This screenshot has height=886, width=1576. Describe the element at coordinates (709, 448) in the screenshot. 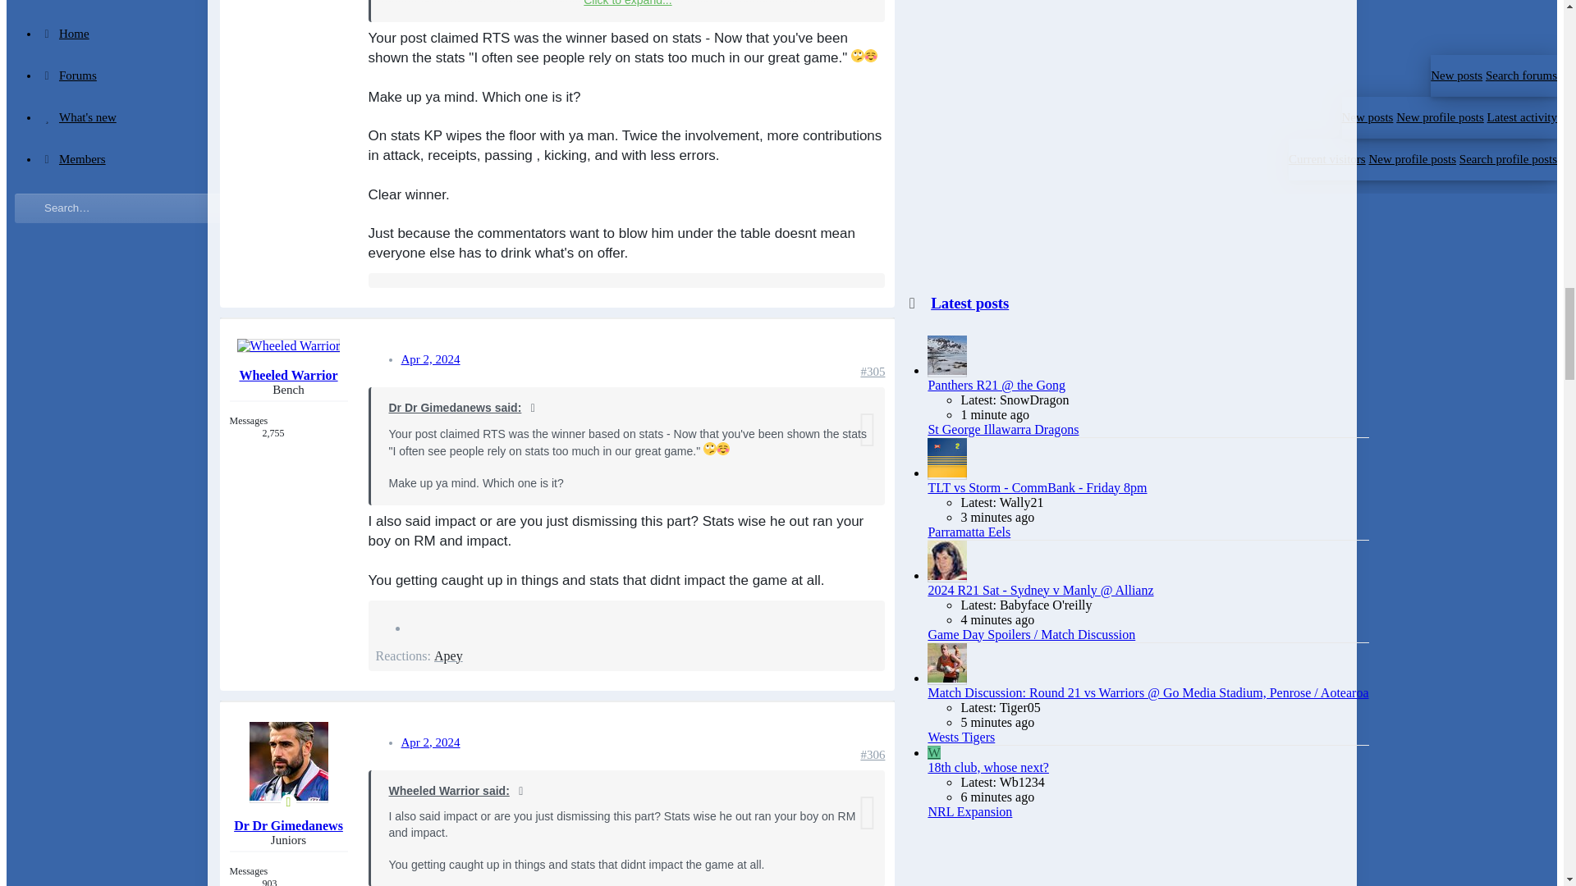

I see `Roll Eyes    :rolleyes:` at that location.